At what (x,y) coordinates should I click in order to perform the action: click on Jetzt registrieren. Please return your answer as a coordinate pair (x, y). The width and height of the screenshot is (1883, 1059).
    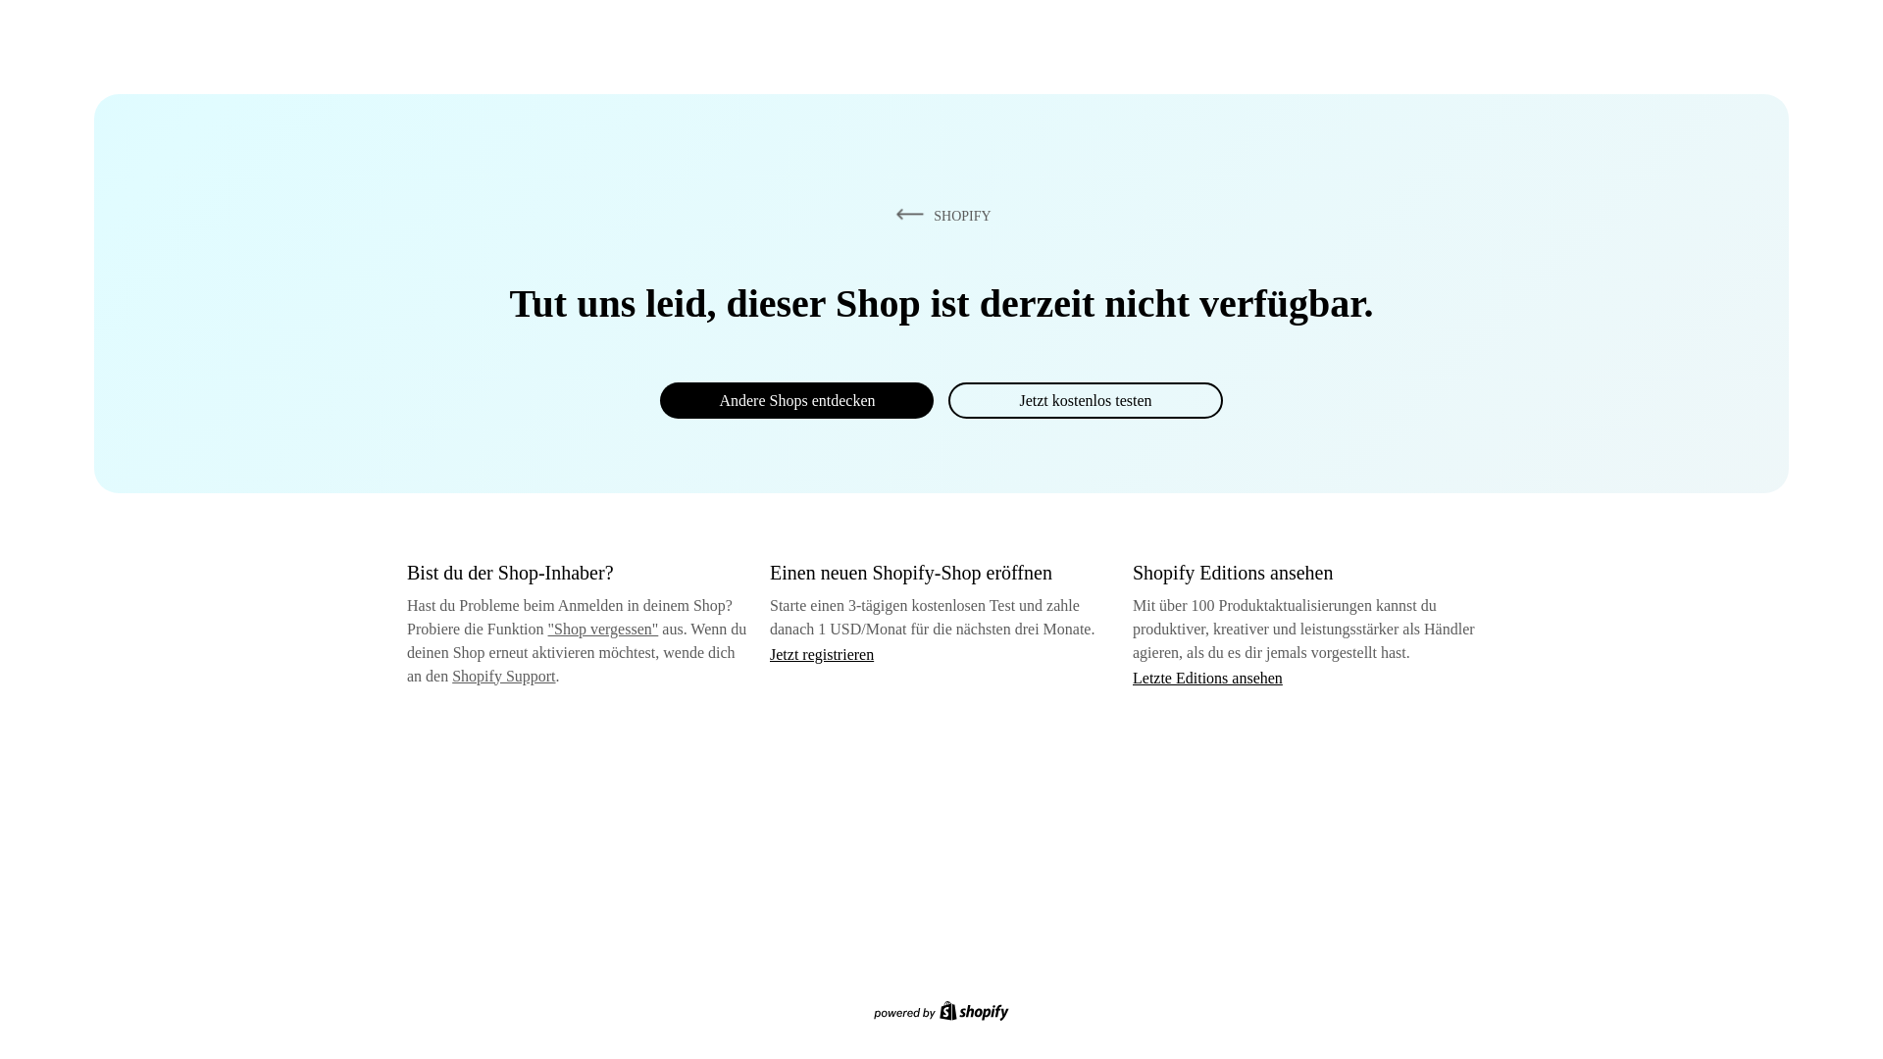
    Looking at the image, I should click on (822, 654).